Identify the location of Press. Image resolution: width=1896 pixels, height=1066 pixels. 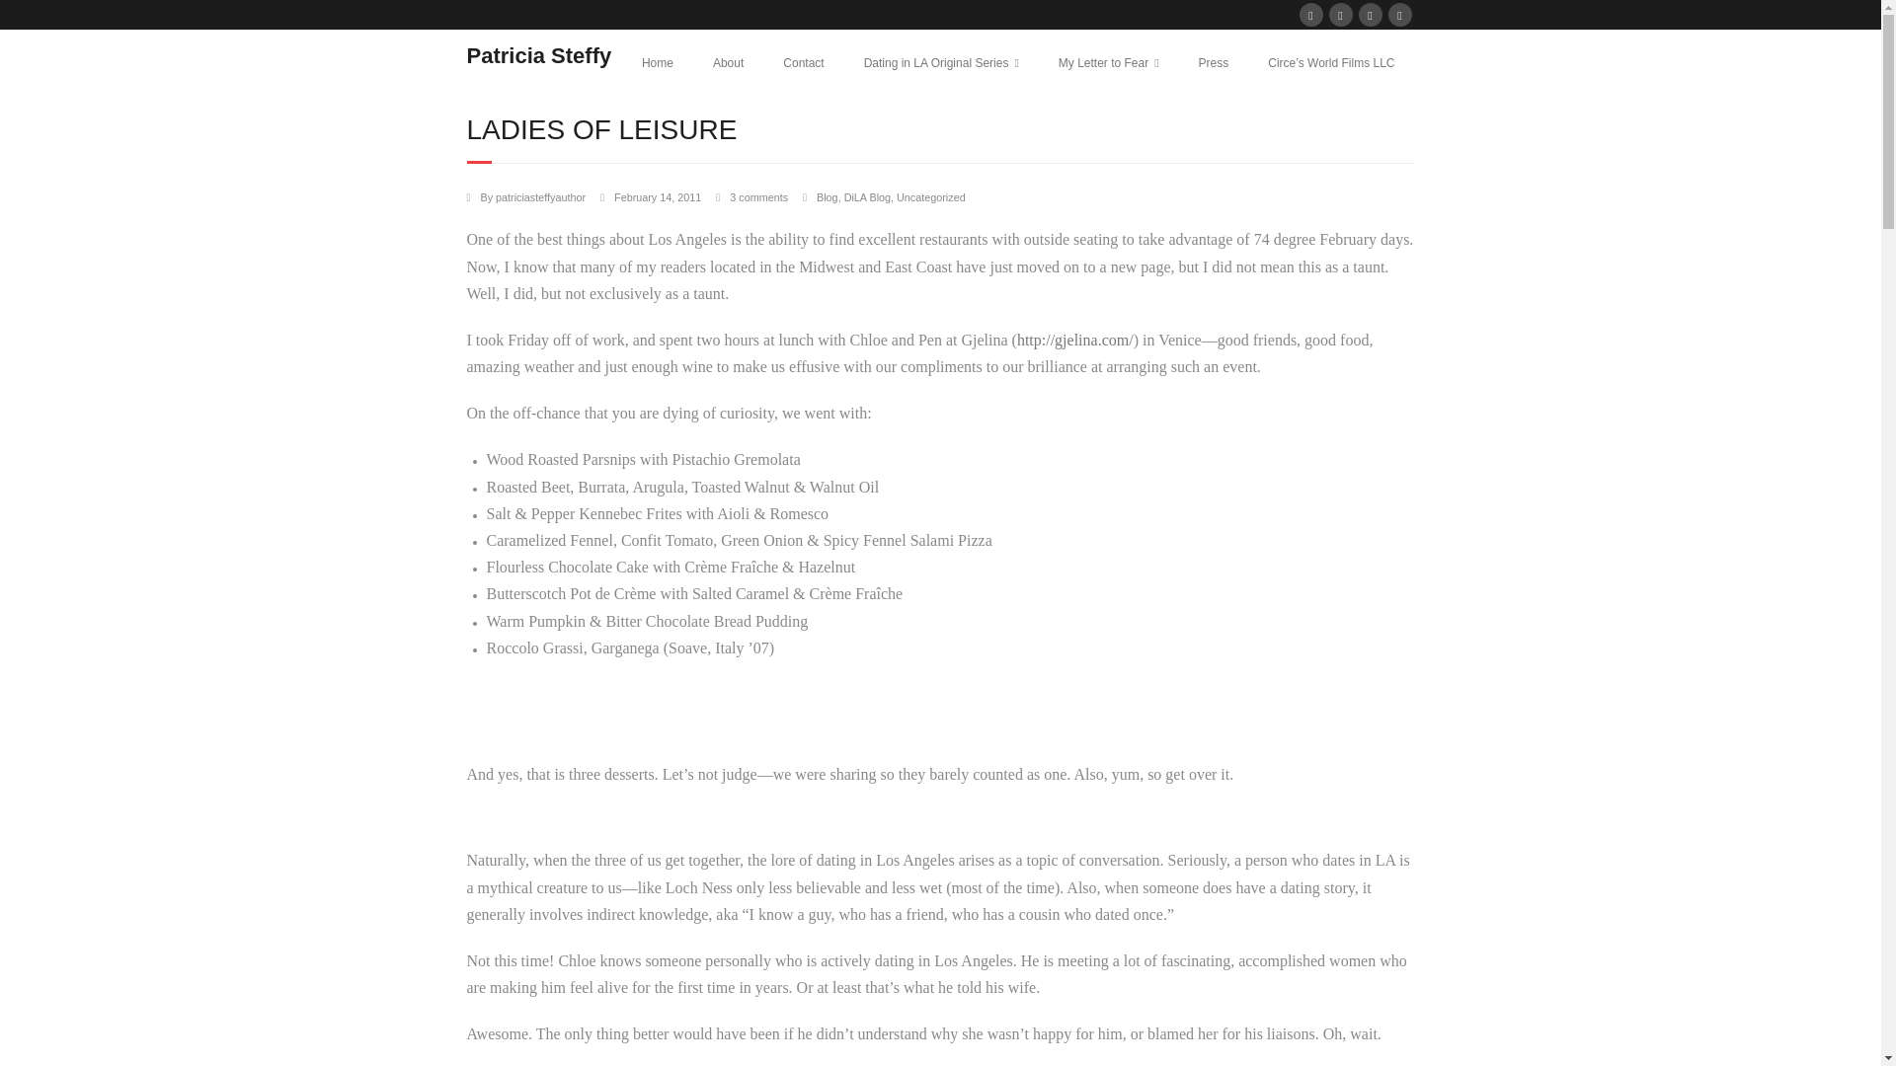
(1215, 63).